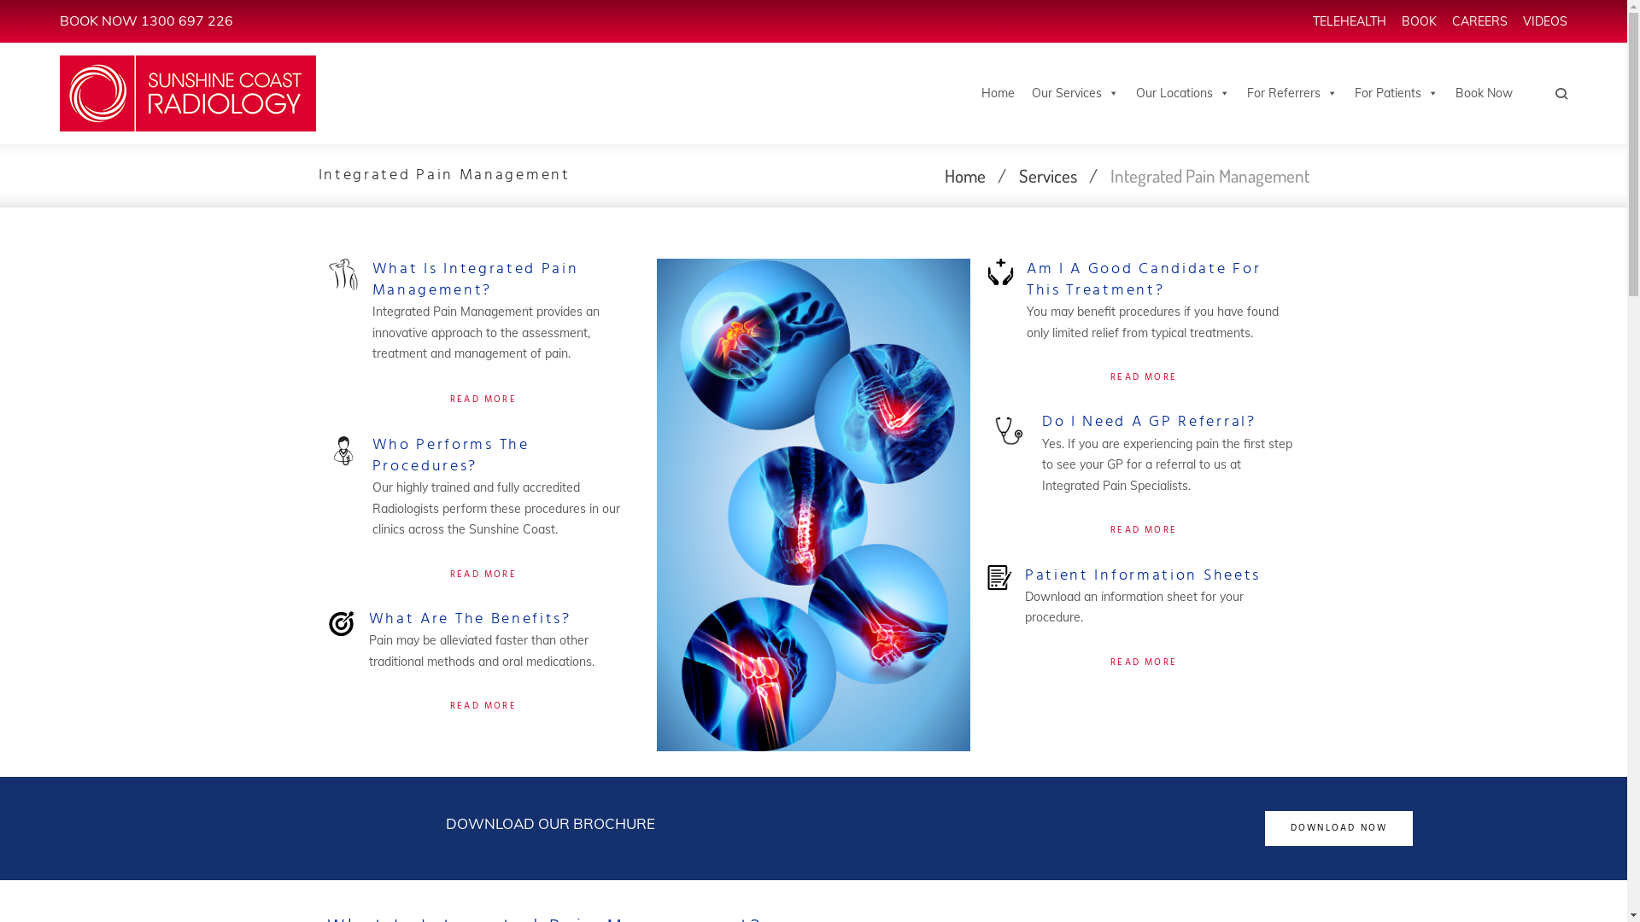  What do you see at coordinates (483, 575) in the screenshot?
I see `READ MORE` at bounding box center [483, 575].